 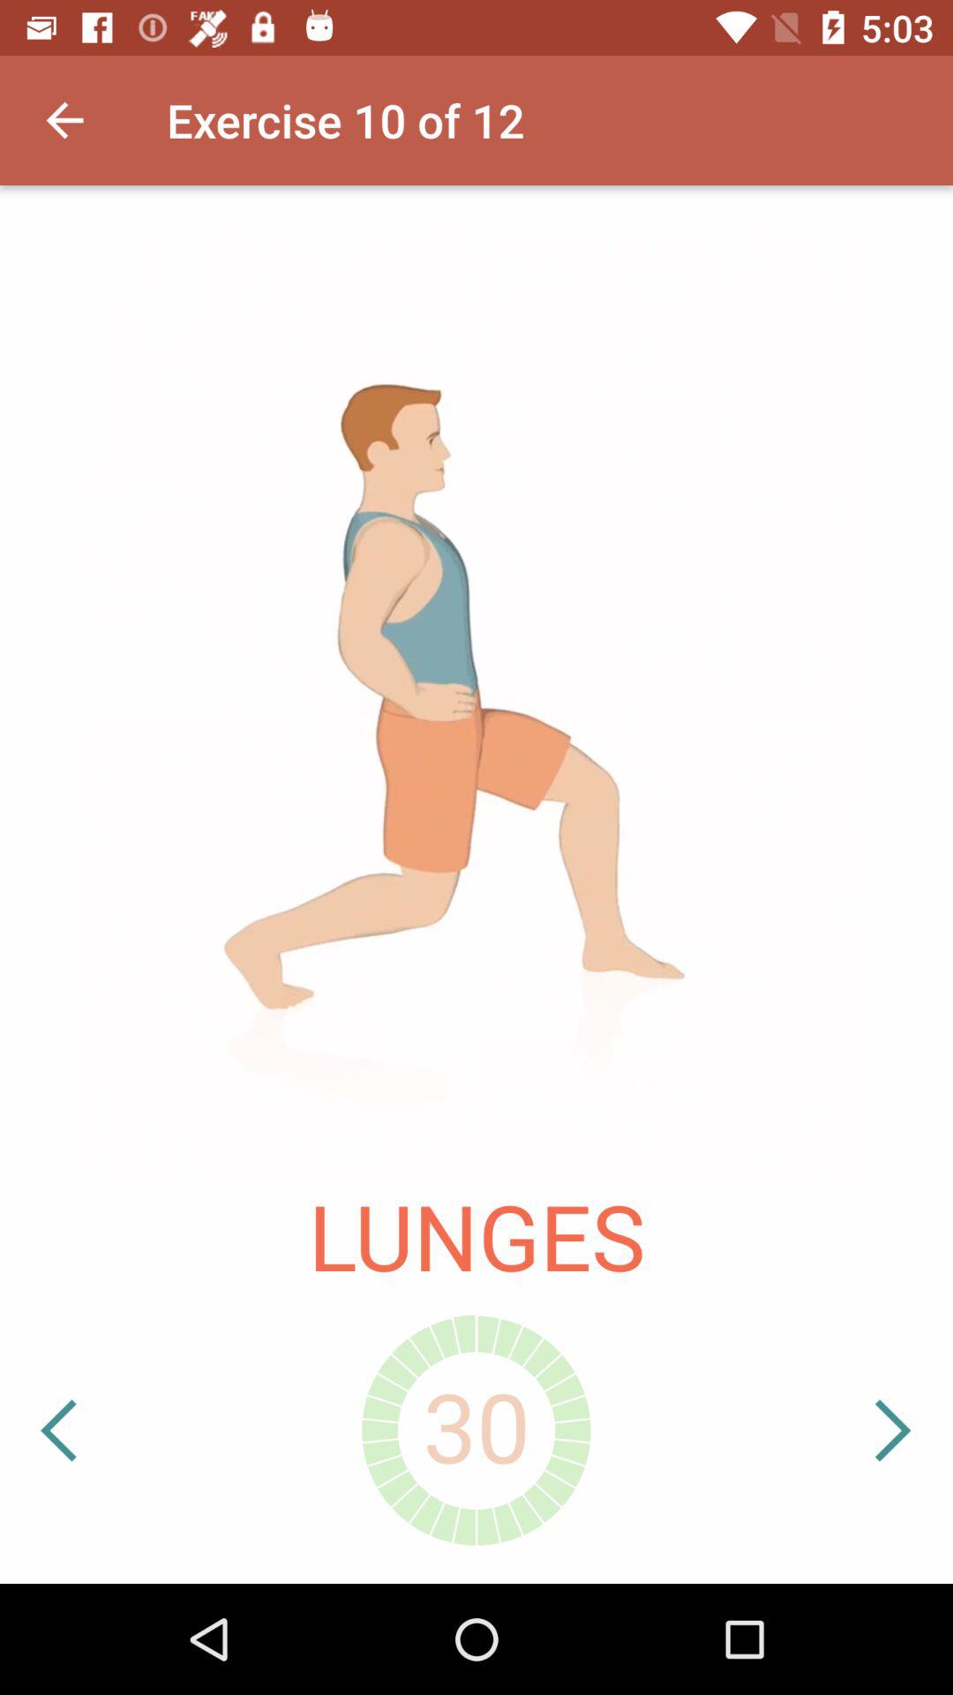 What do you see at coordinates (64, 120) in the screenshot?
I see `press the item to the left of exercise 10 of` at bounding box center [64, 120].